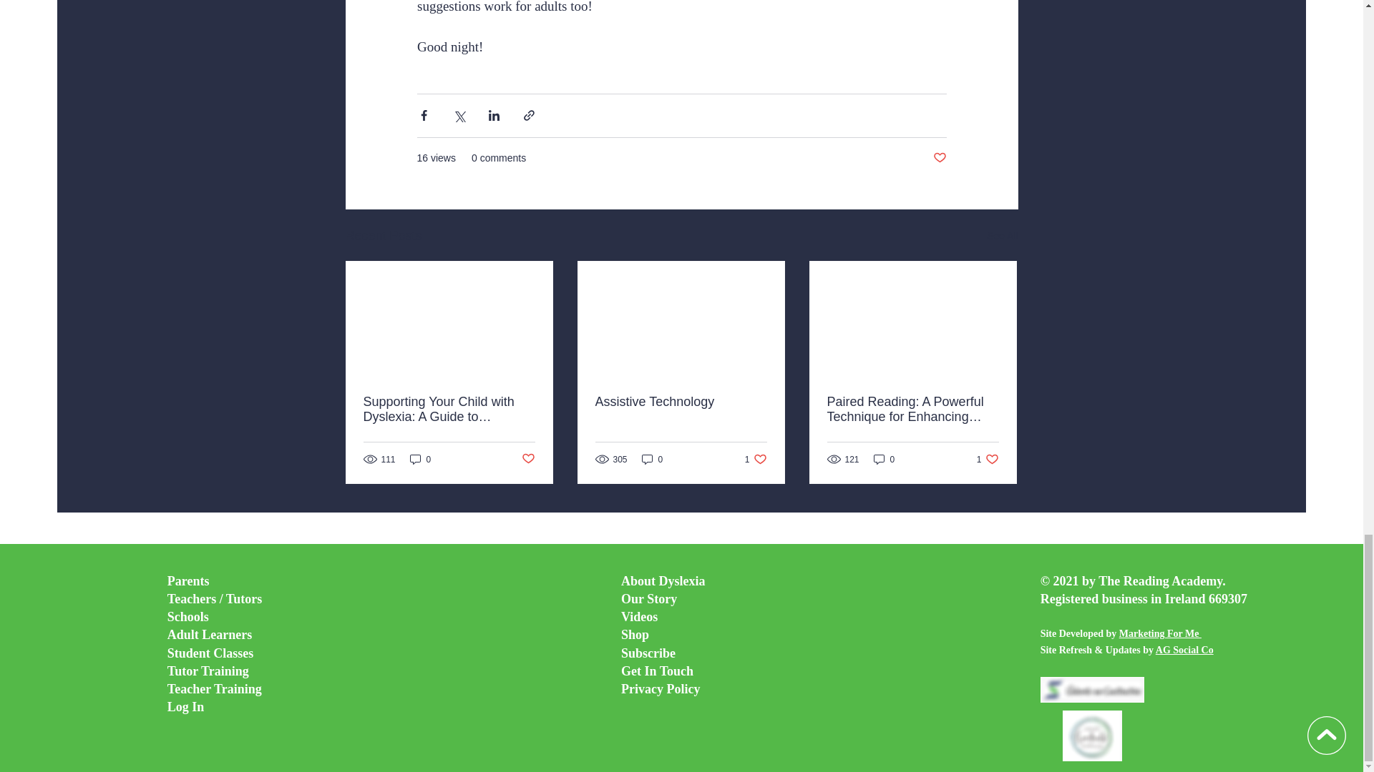 Image resolution: width=1374 pixels, height=772 pixels. Describe the element at coordinates (527, 459) in the screenshot. I see `Post not marked as liked` at that location.